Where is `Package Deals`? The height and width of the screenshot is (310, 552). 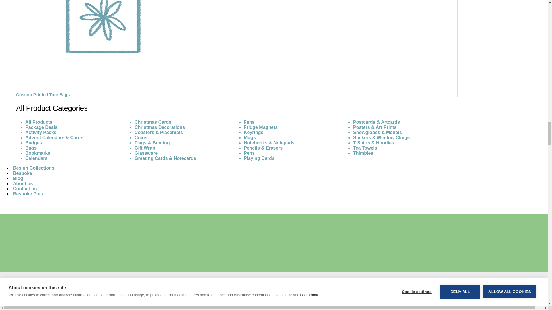
Package Deals is located at coordinates (41, 127).